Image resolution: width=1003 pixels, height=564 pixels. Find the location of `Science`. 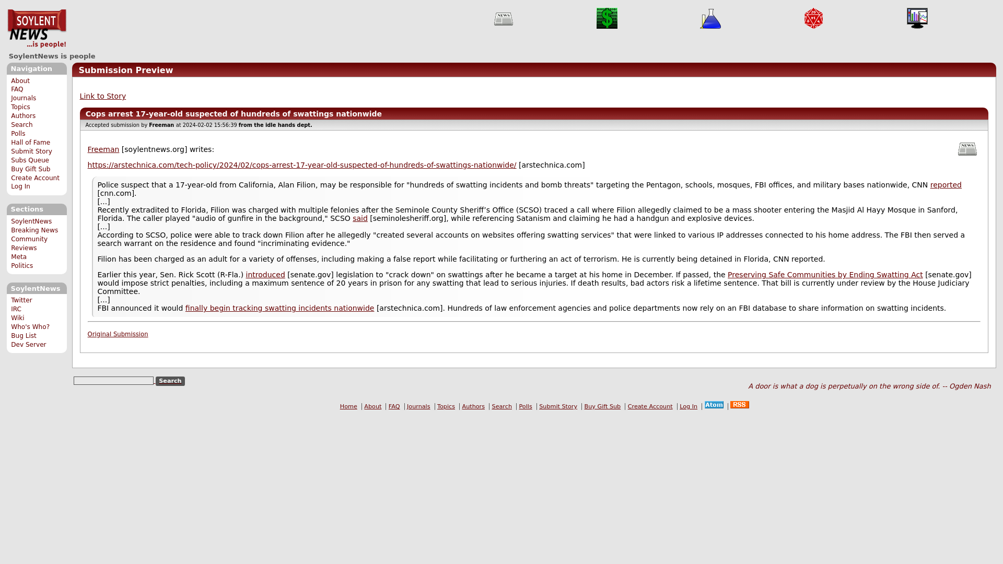

Science is located at coordinates (710, 18).